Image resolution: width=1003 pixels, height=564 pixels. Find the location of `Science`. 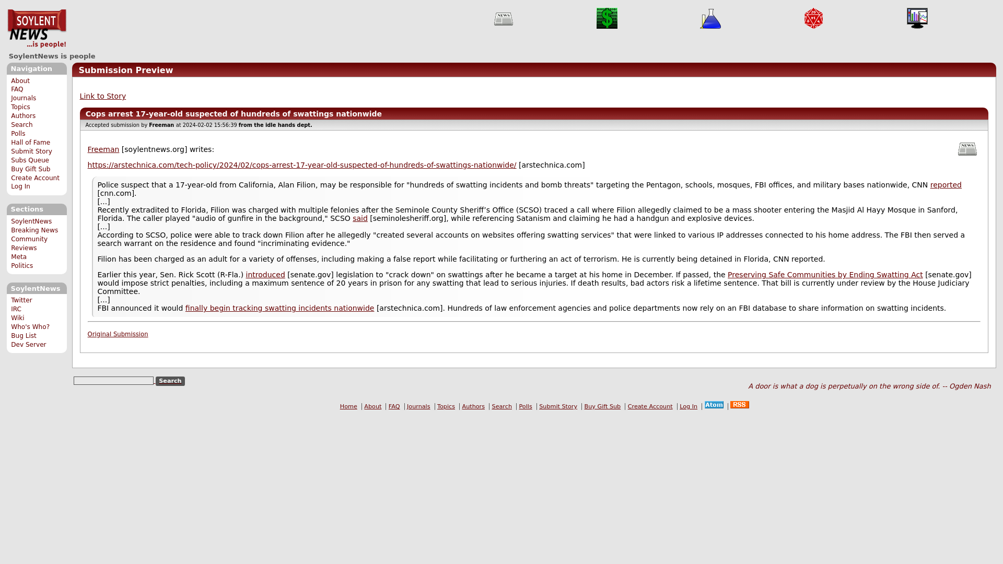

Science is located at coordinates (710, 18).